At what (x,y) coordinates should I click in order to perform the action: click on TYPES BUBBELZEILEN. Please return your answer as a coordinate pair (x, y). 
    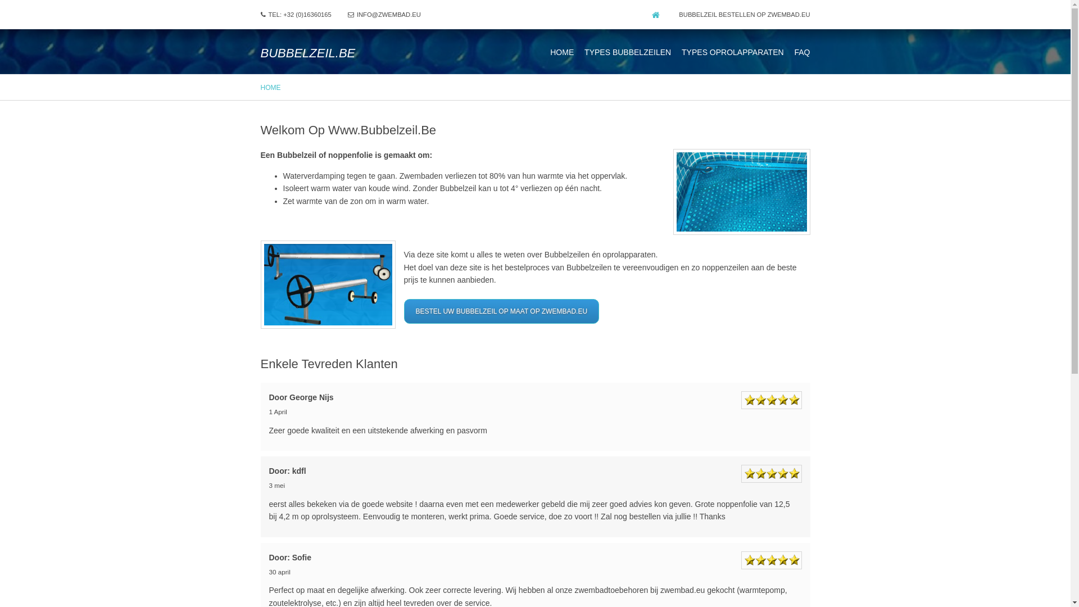
    Looking at the image, I should click on (628, 52).